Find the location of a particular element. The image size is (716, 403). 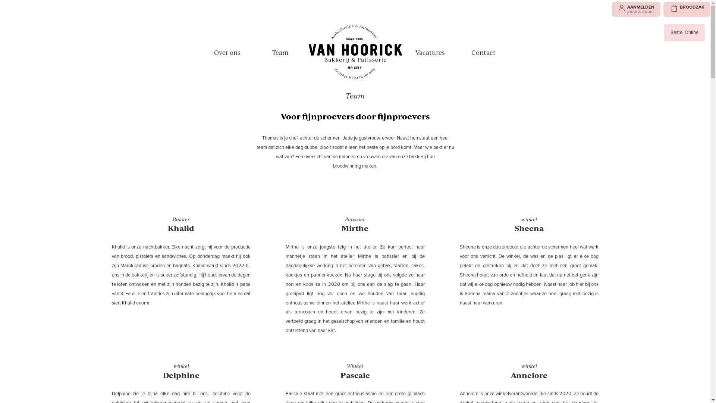

Team is located at coordinates (280, 52).